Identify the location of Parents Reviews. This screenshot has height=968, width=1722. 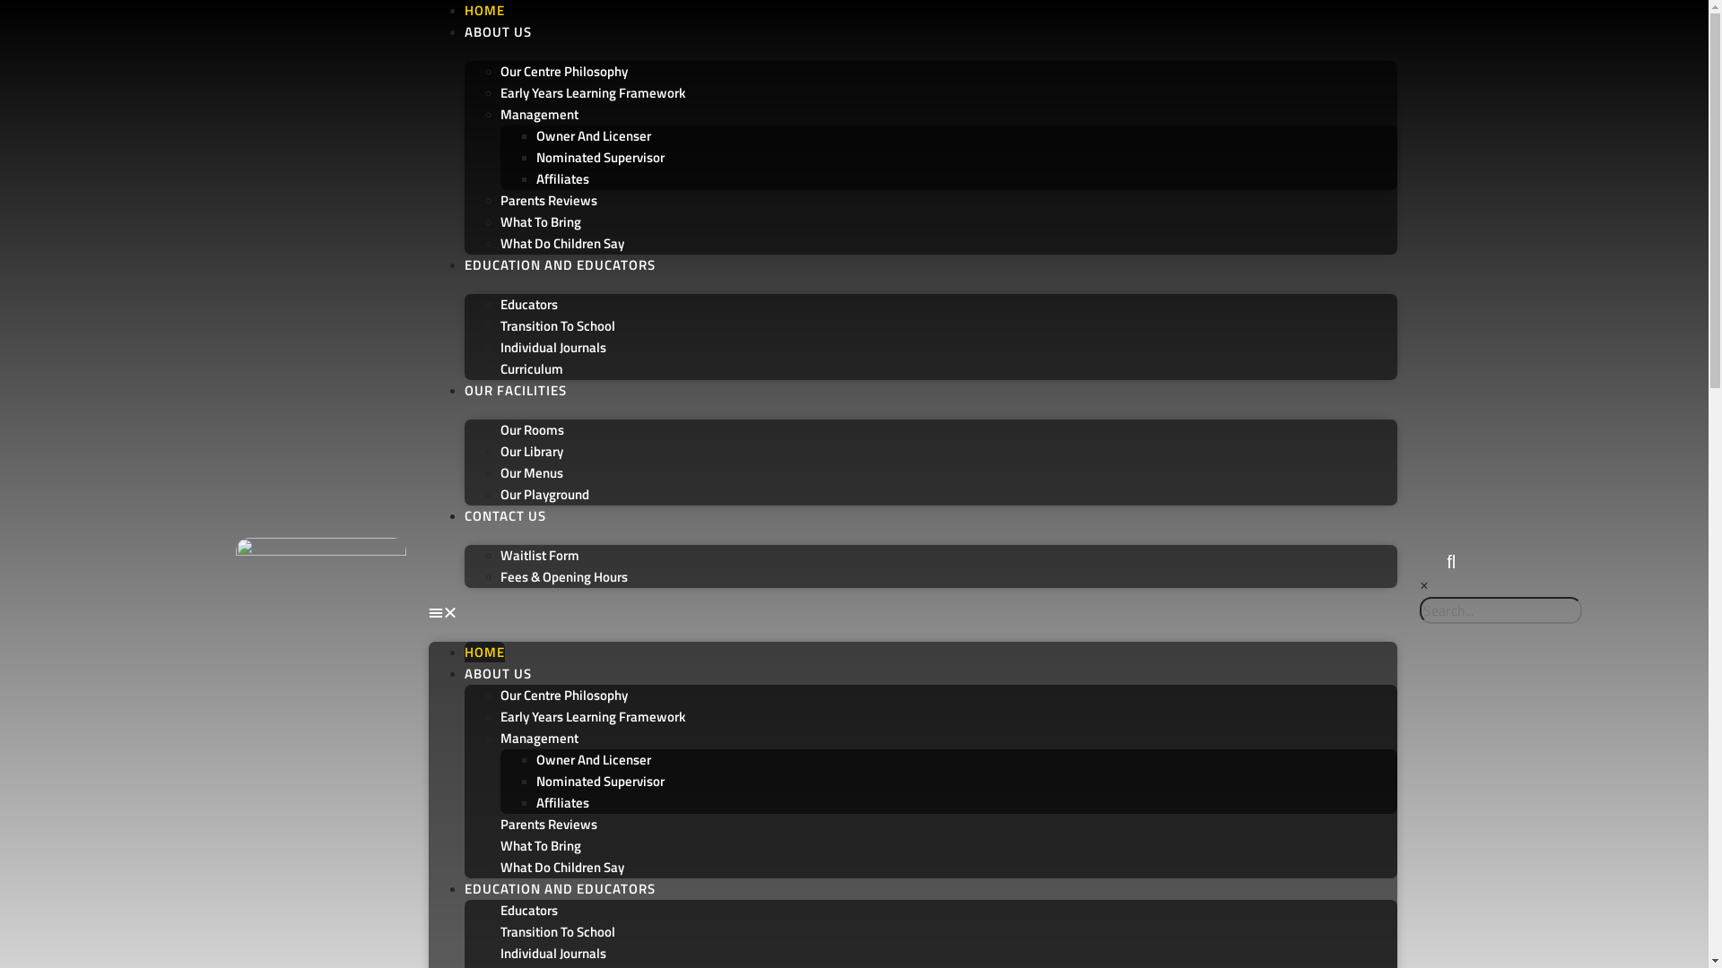
(549, 201).